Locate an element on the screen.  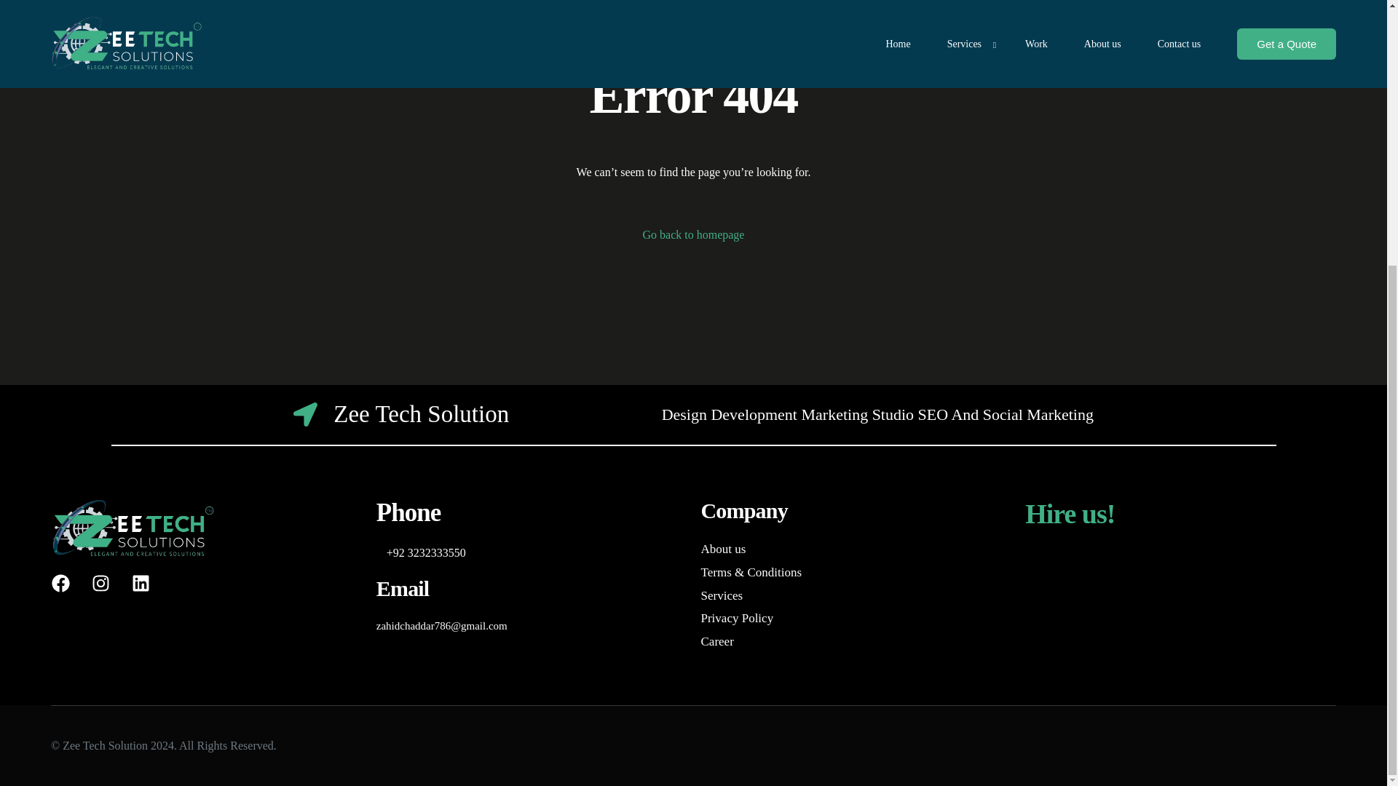
Career is located at coordinates (855, 642).